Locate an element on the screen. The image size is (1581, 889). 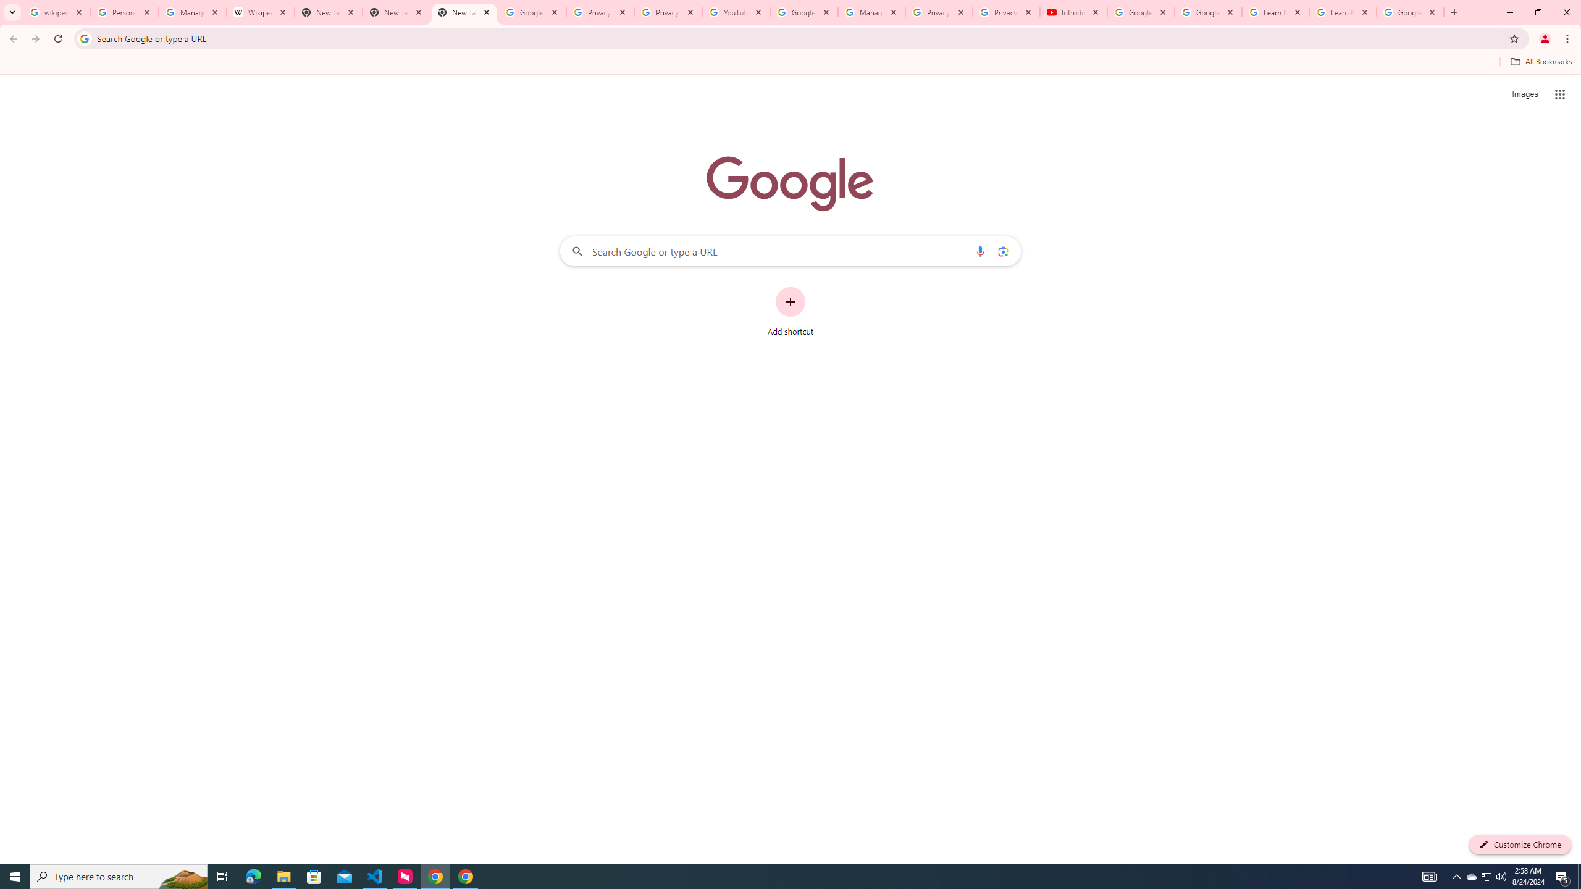
Wikipedia:Edit requests - Wikipedia is located at coordinates (261, 12).